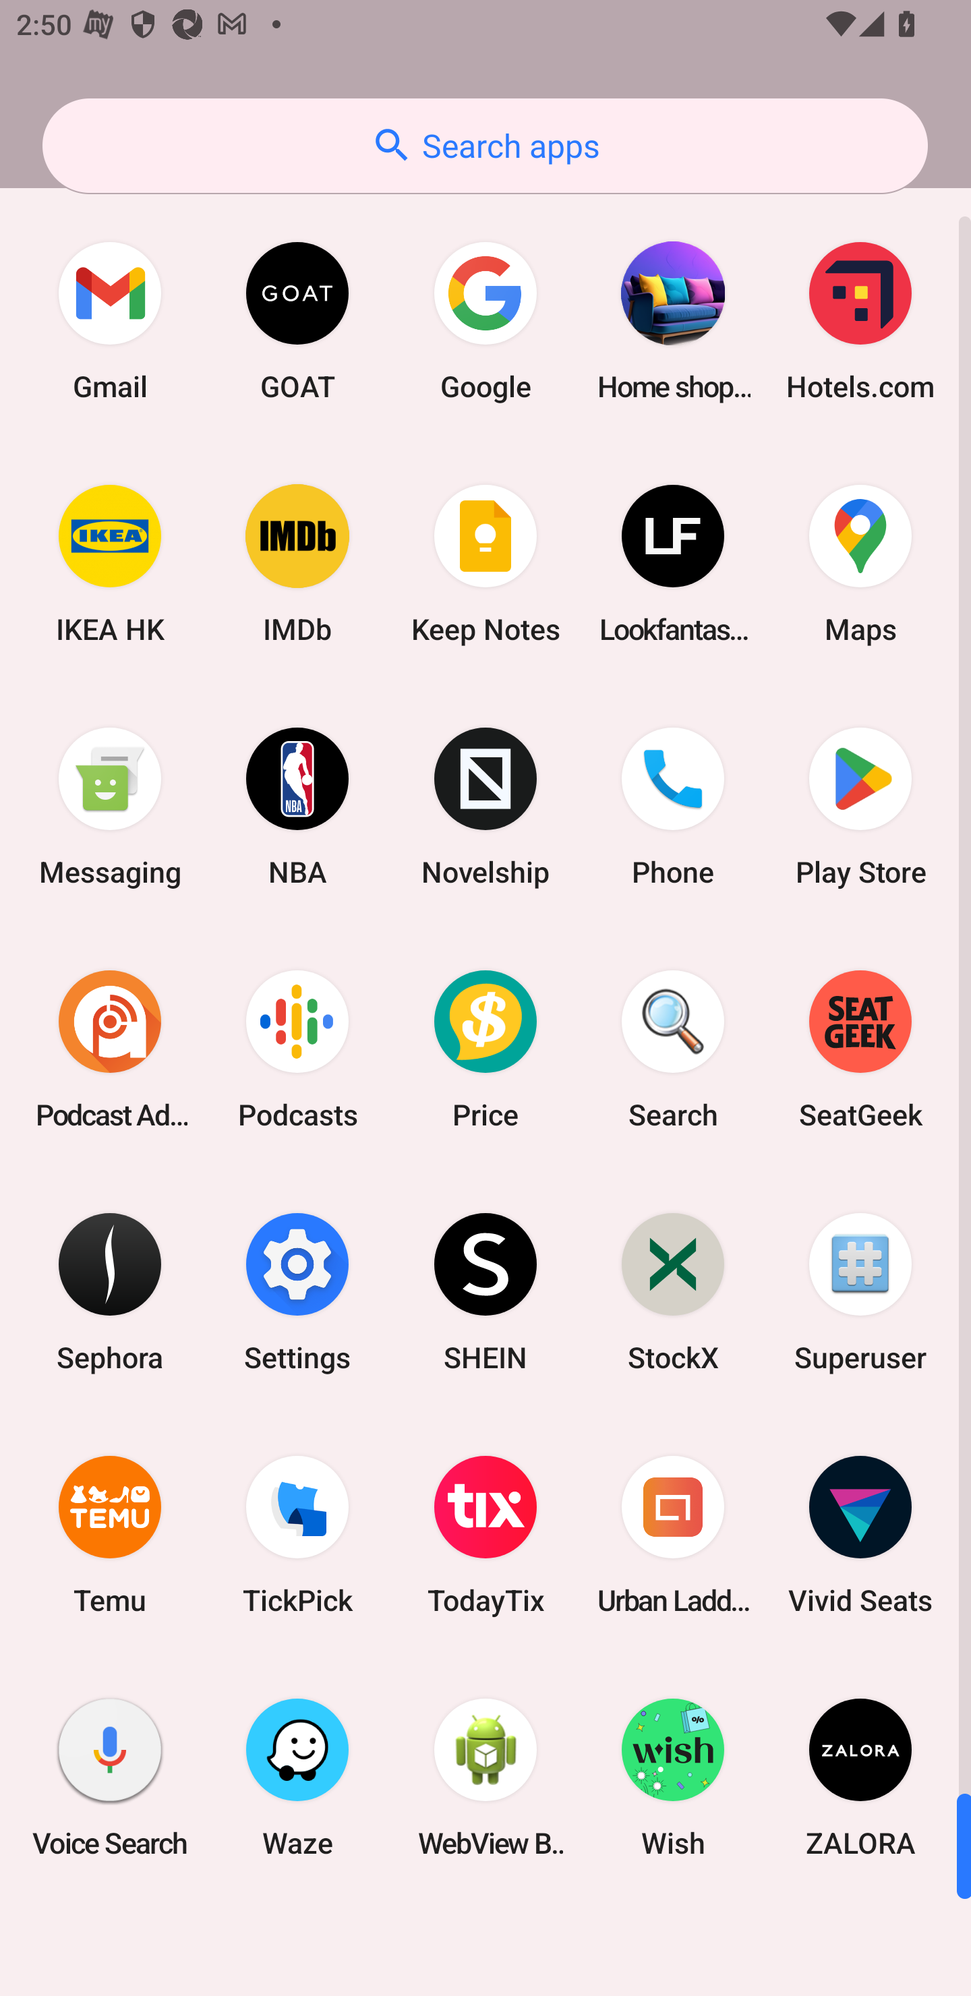  I want to click on Home shopping, so click(673, 321).